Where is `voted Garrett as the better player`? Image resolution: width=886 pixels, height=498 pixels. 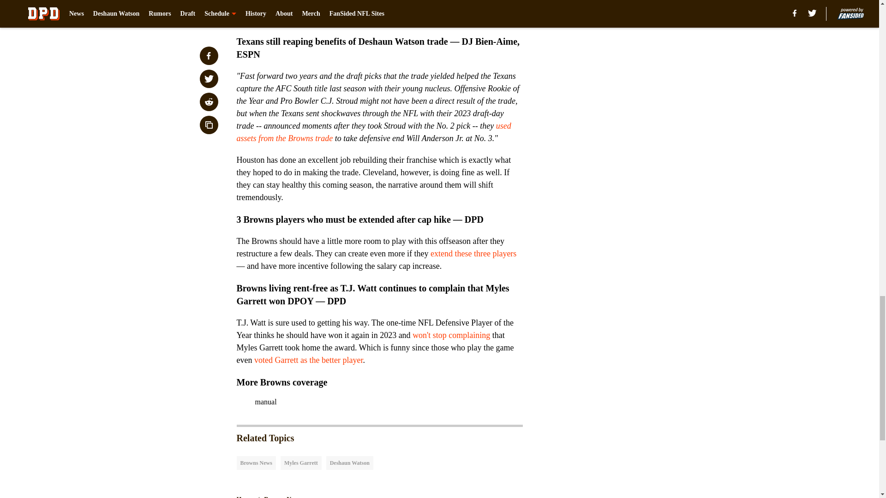
voted Garrett as the better player is located at coordinates (308, 360).